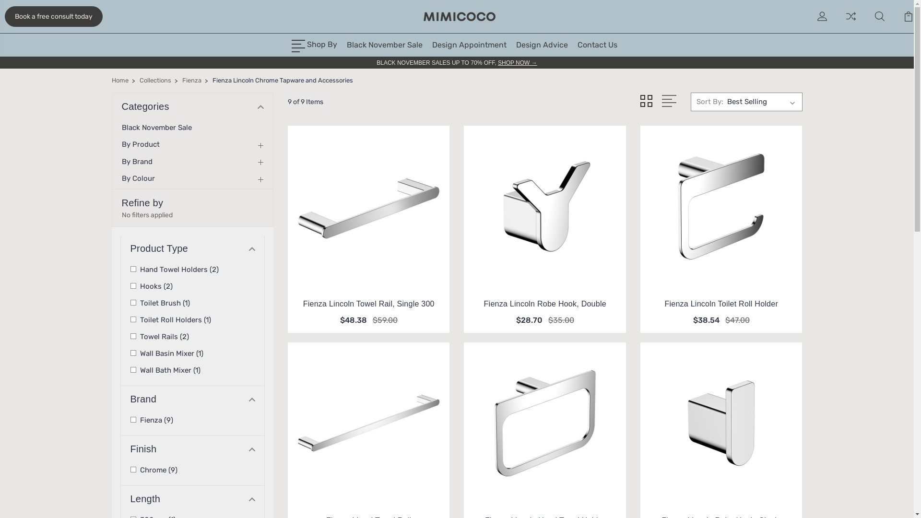  I want to click on Chrome (9), so click(193, 470).